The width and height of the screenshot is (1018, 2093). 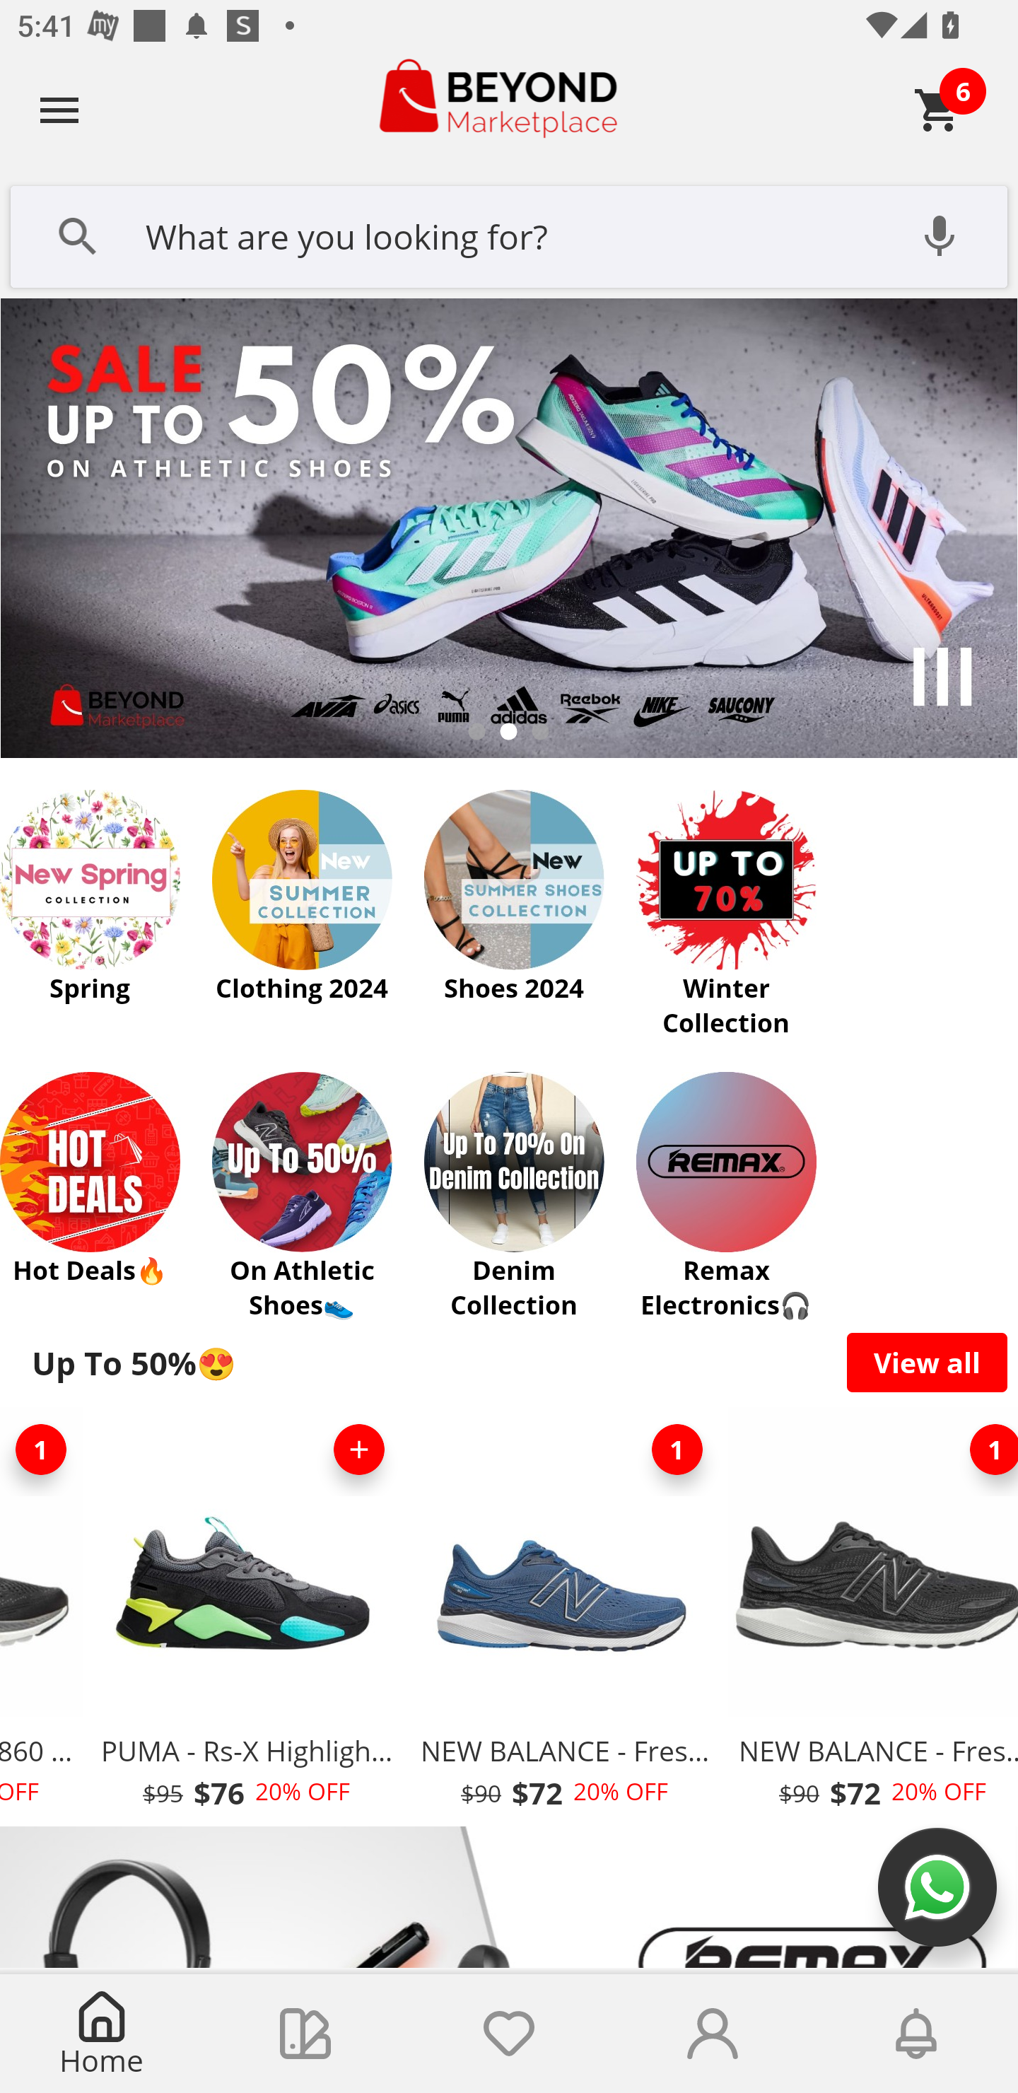 I want to click on 1, so click(x=44, y=1450).